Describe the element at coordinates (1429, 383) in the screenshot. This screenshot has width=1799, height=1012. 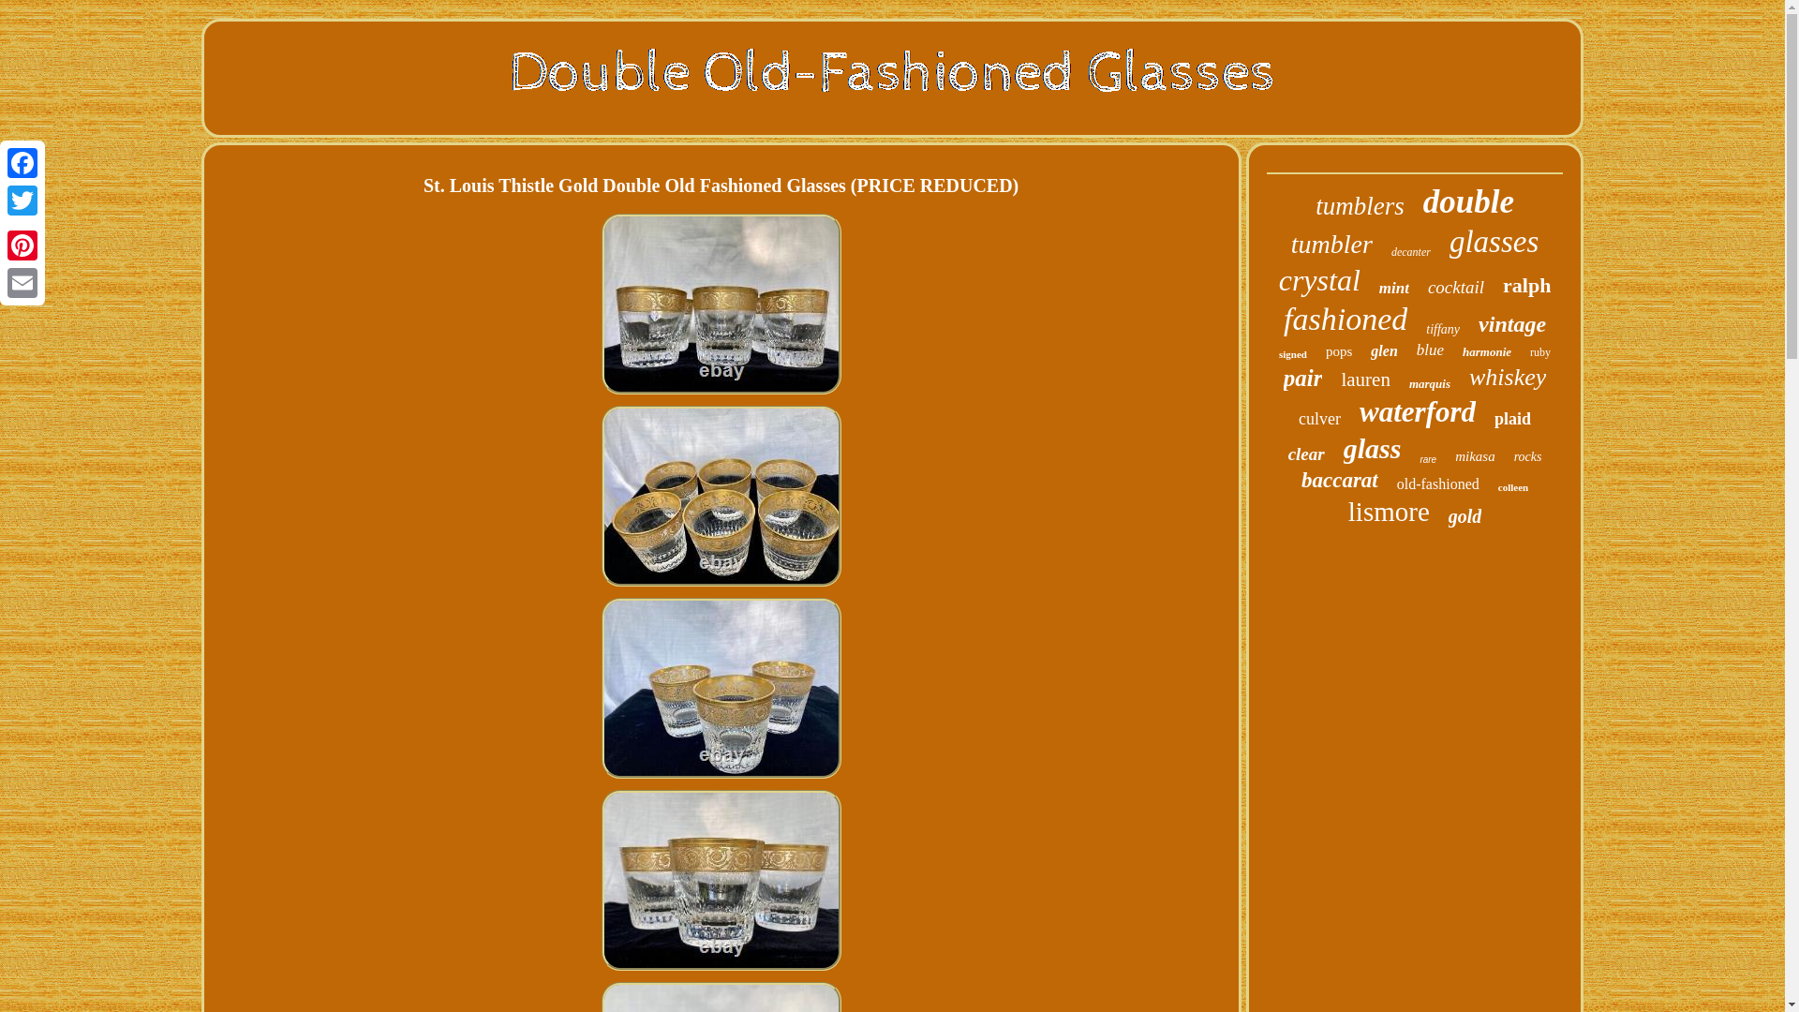
I see `marquis` at that location.